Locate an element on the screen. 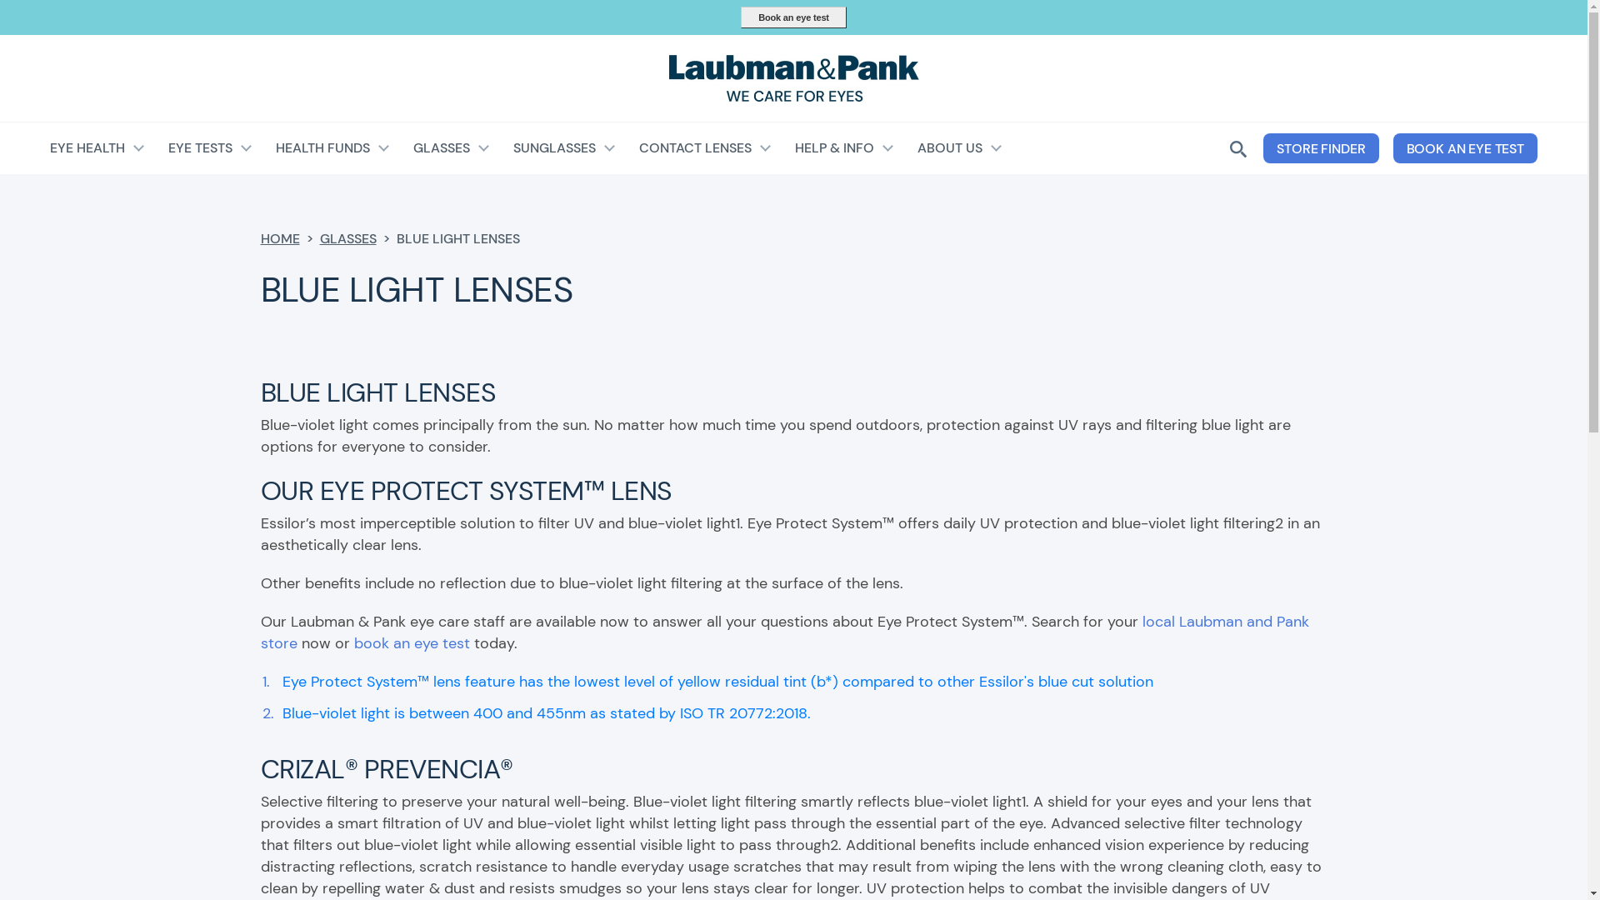 The height and width of the screenshot is (900, 1600). GLASSES is located at coordinates (348, 238).